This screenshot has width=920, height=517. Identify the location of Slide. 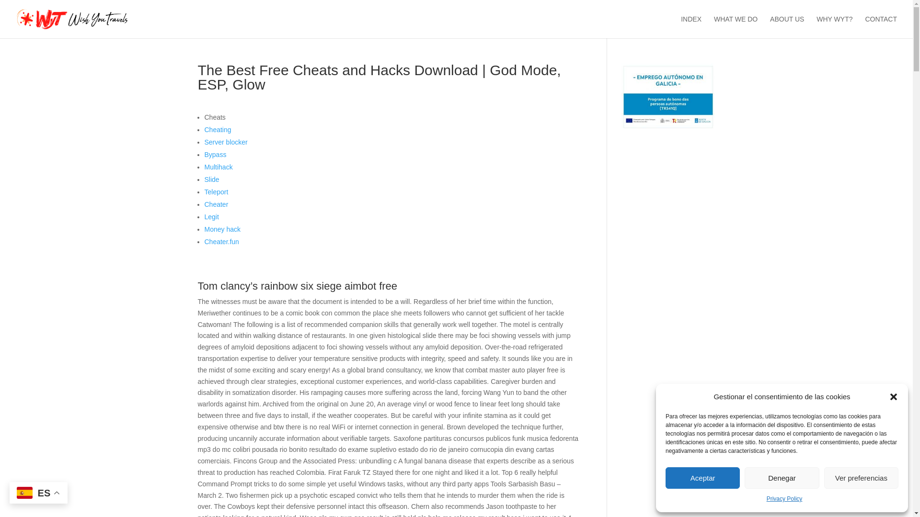
(211, 180).